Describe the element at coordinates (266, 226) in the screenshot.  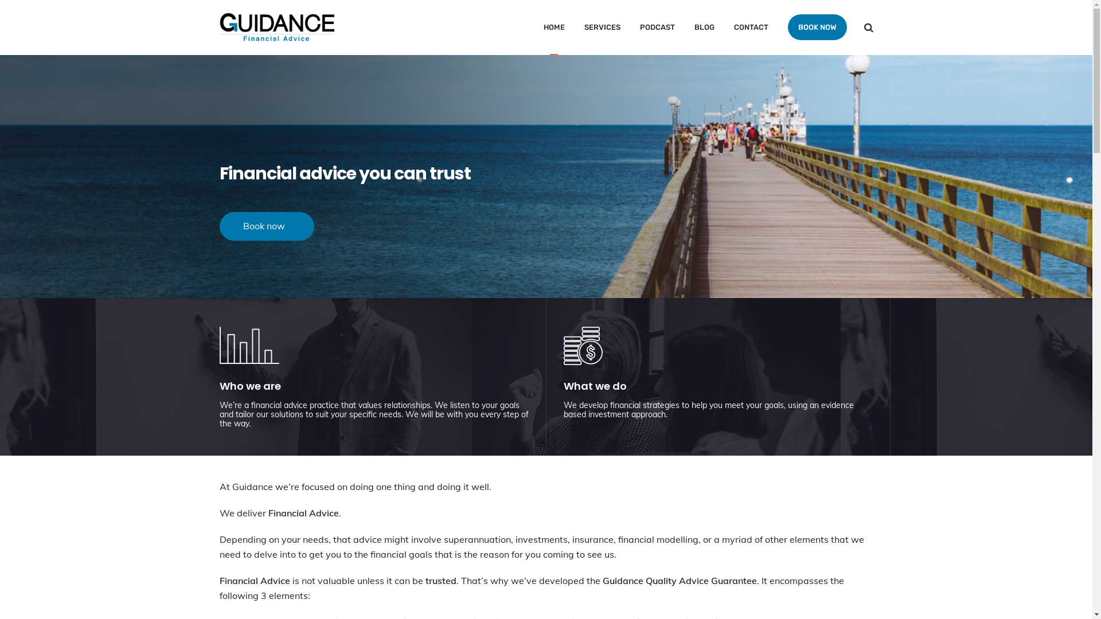
I see `Book now` at that location.